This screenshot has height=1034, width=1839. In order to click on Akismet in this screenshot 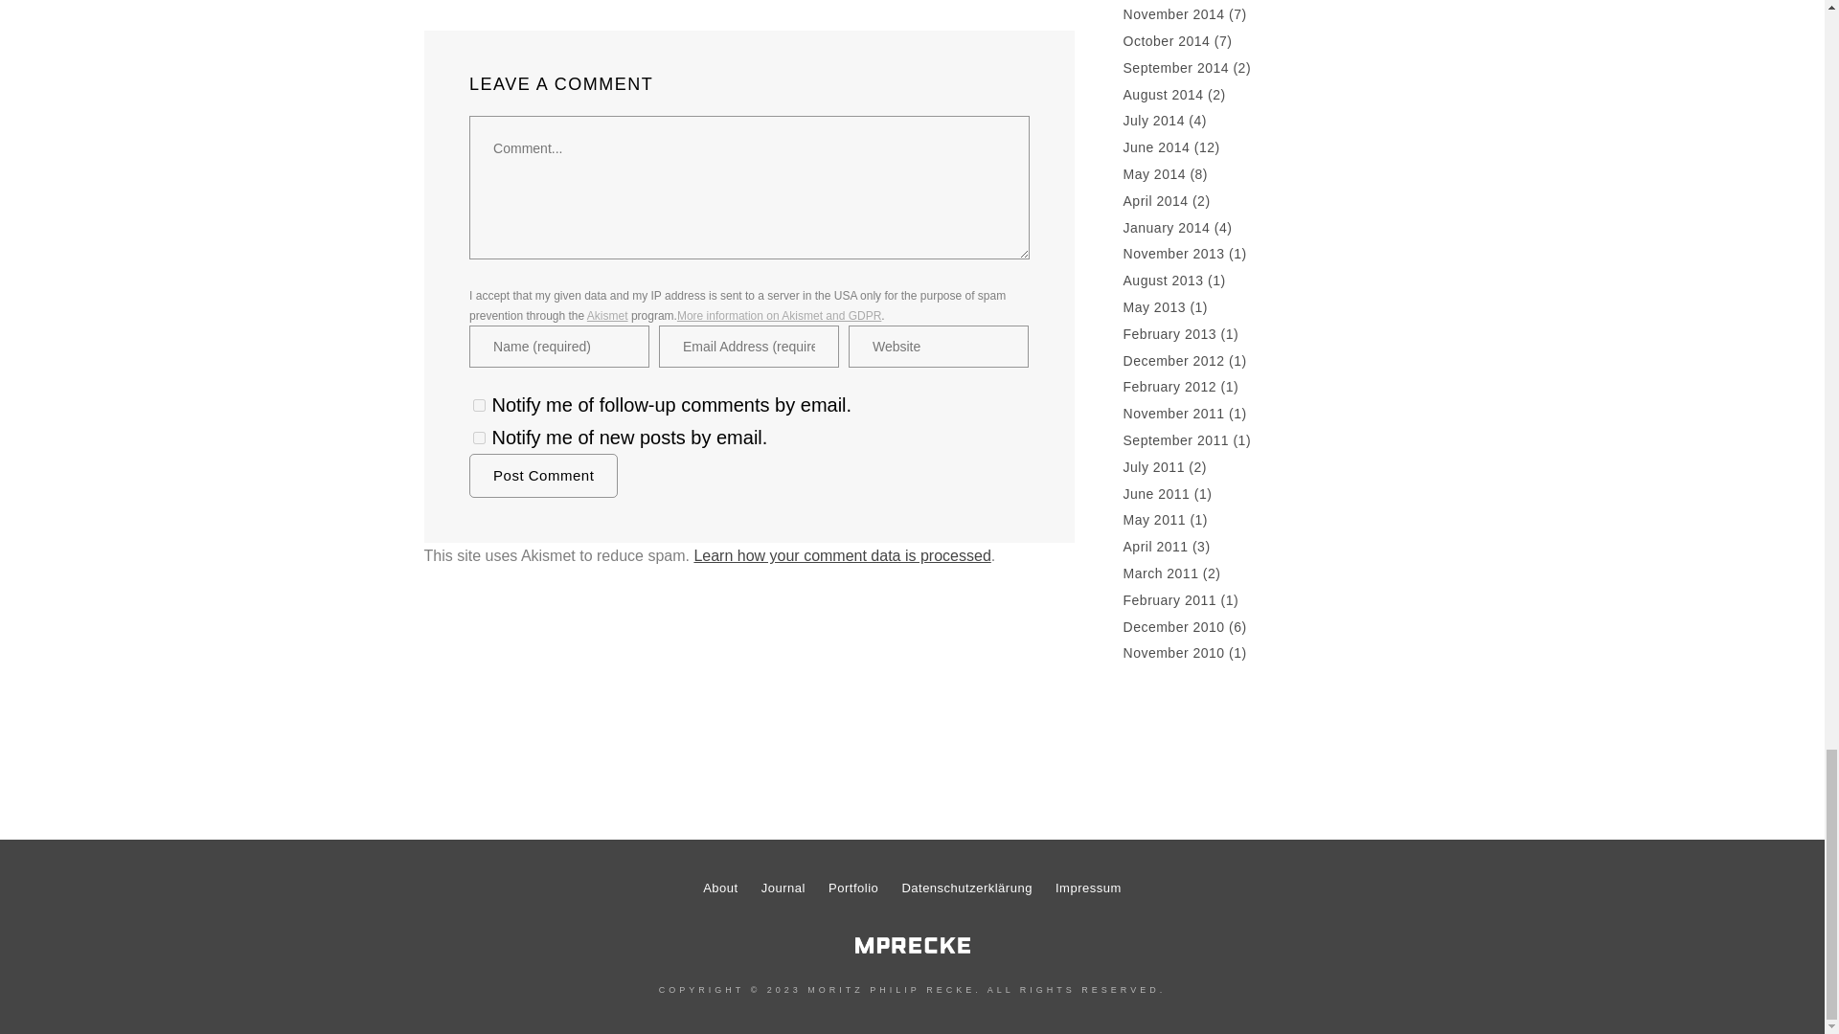, I will do `click(607, 315)`.